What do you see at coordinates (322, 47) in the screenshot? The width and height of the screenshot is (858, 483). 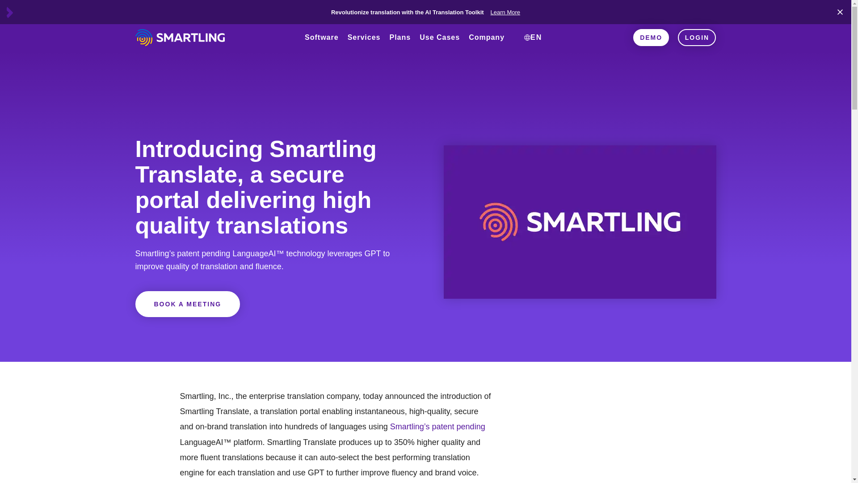 I see `Software` at bounding box center [322, 47].